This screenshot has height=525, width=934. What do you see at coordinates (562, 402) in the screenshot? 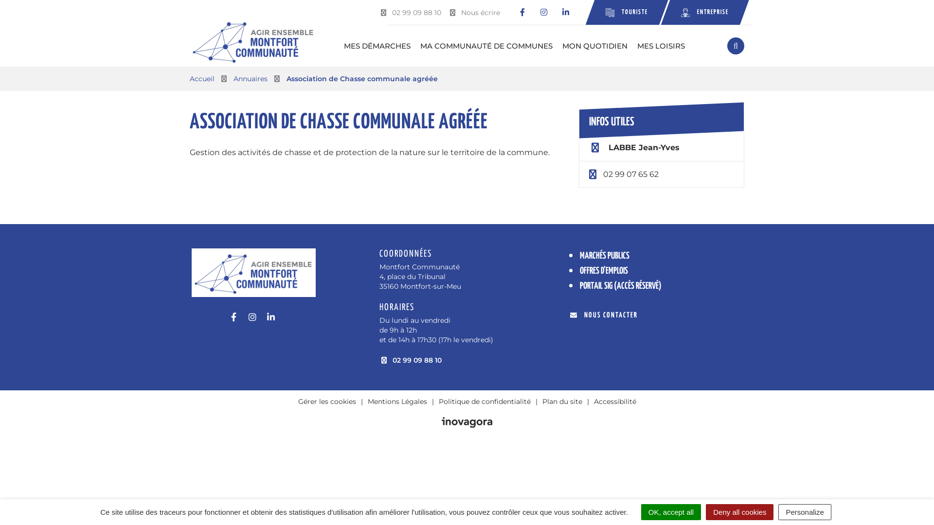
I see `Plan du site` at bounding box center [562, 402].